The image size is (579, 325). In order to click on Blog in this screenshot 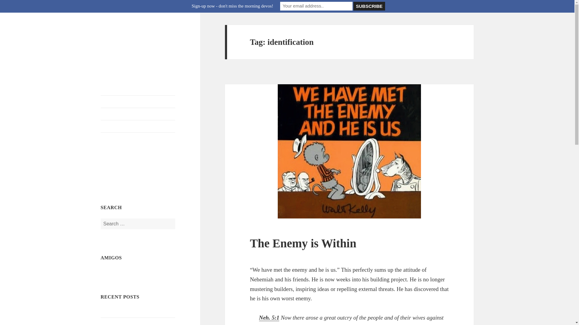, I will do `click(138, 101)`.